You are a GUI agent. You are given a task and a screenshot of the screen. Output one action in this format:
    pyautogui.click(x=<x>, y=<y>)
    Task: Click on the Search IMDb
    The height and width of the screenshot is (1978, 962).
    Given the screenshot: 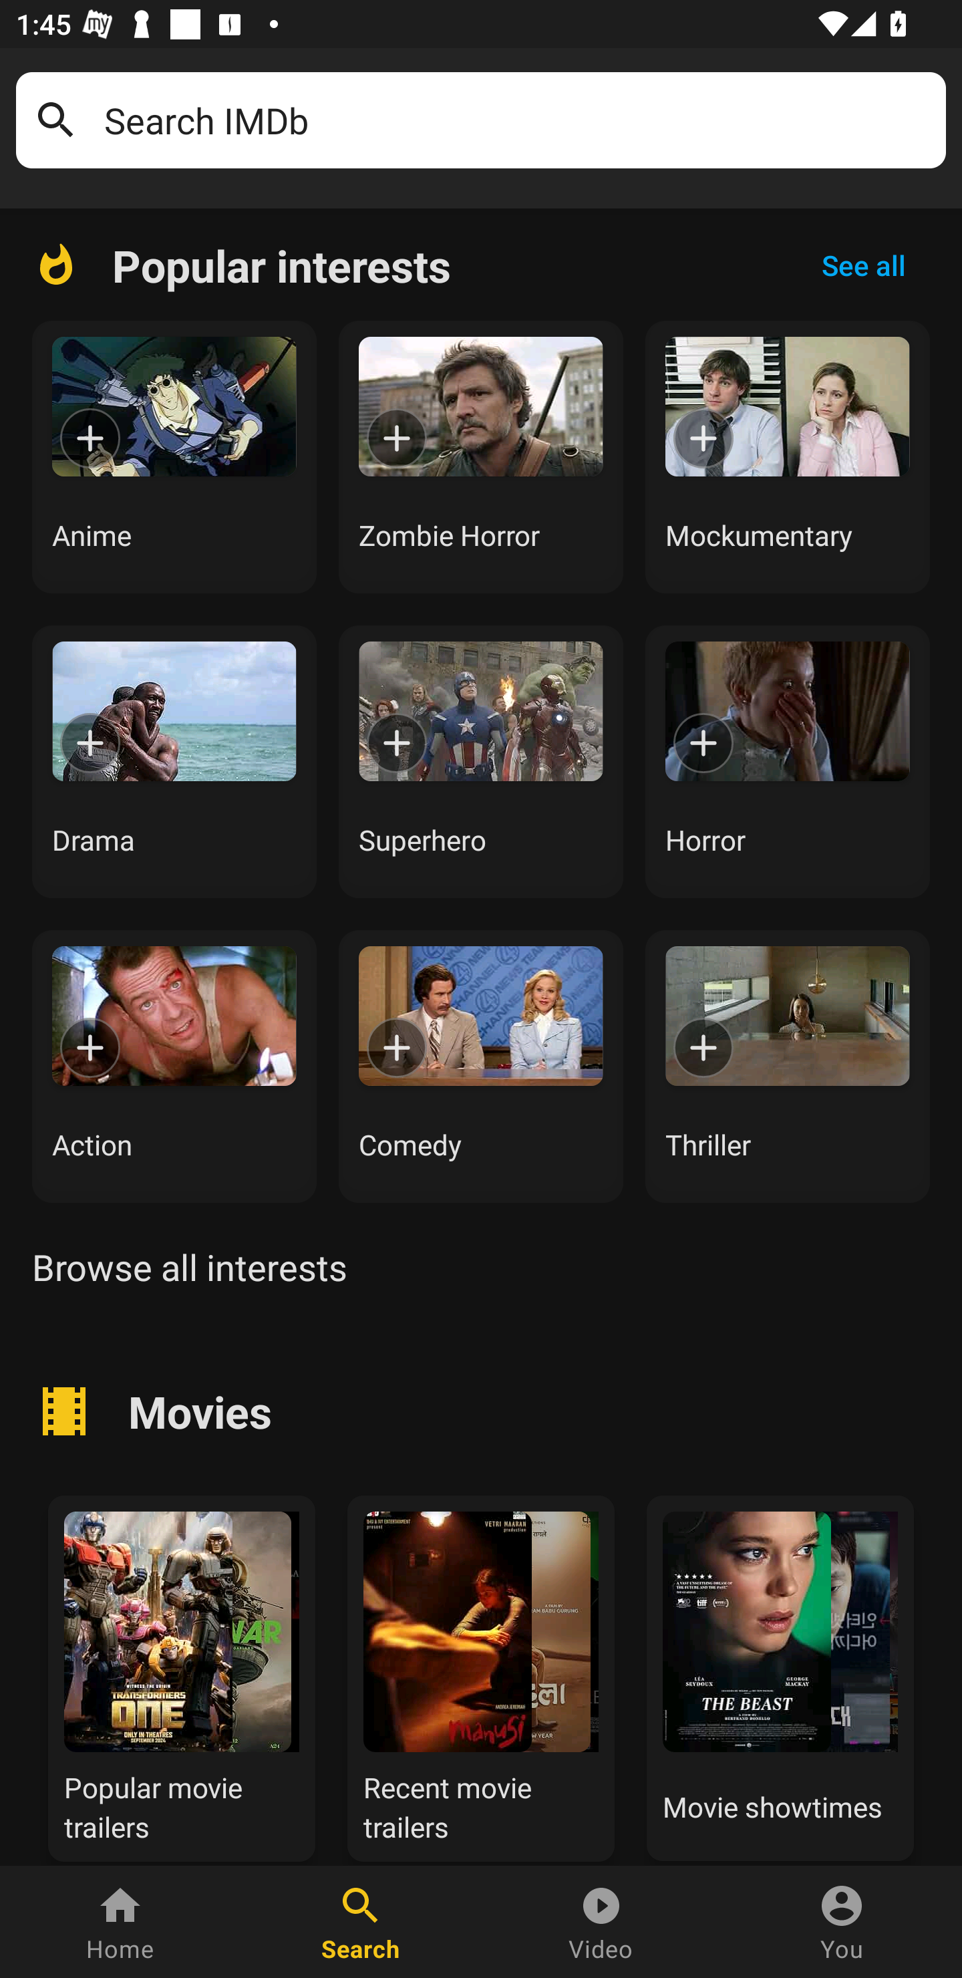 What is the action you would take?
    pyautogui.click(x=517, y=120)
    